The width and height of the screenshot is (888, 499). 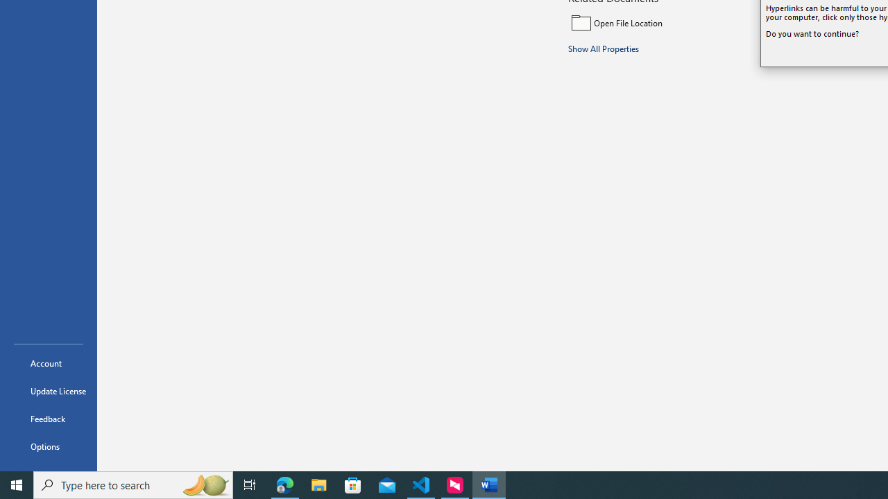 I want to click on Account, so click(x=49, y=363).